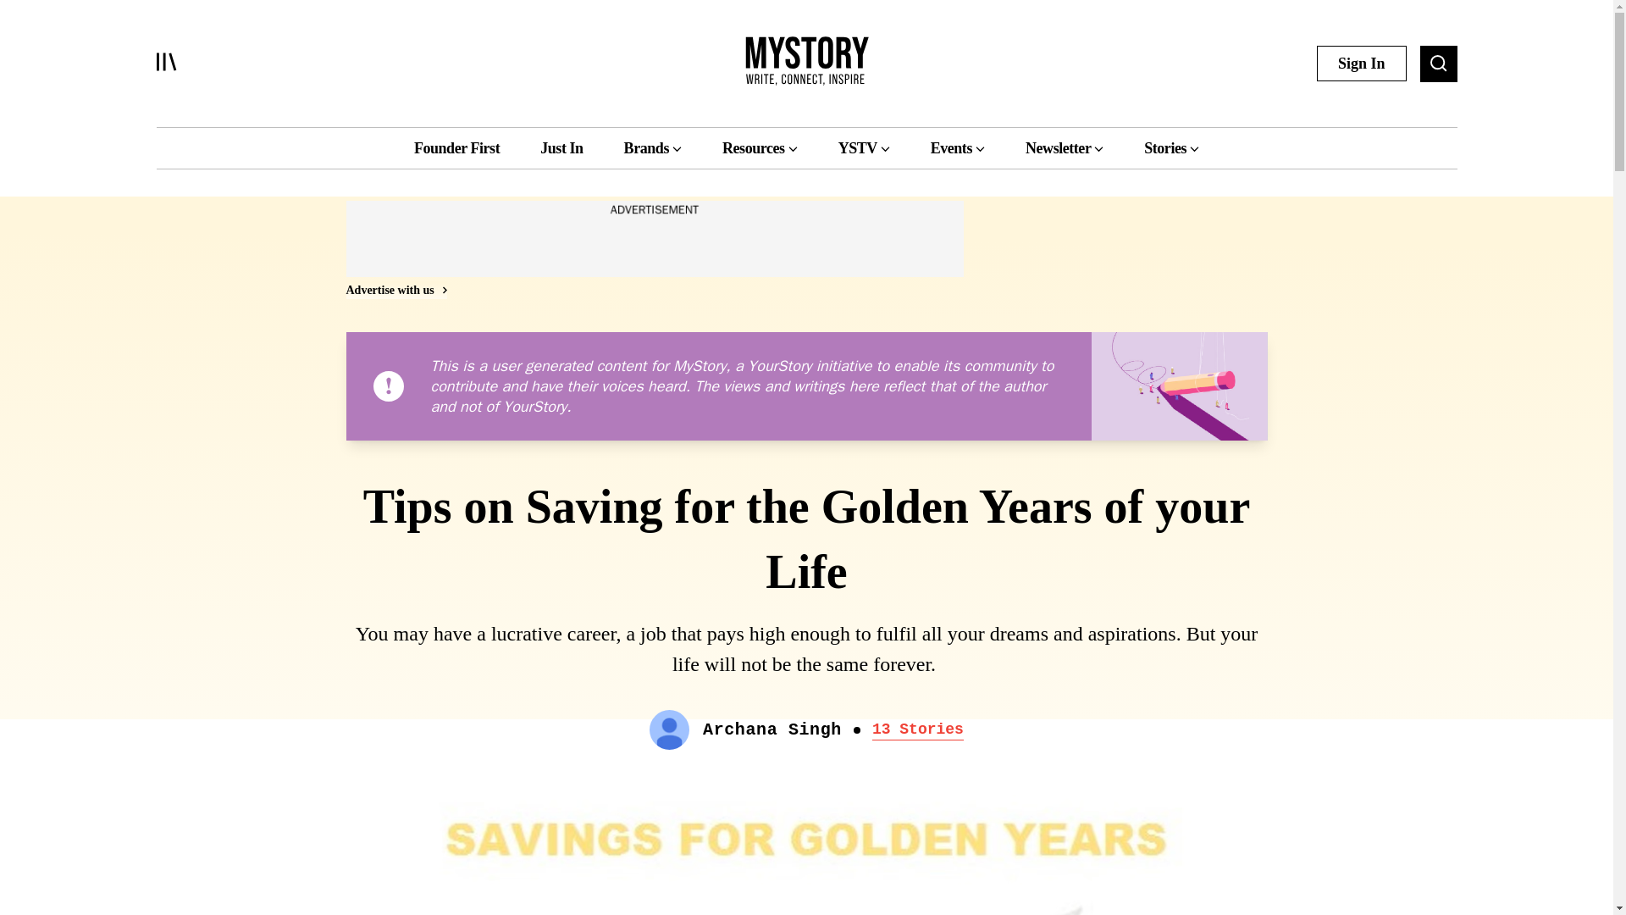  Describe the element at coordinates (395, 290) in the screenshot. I see `Advertise with us` at that location.